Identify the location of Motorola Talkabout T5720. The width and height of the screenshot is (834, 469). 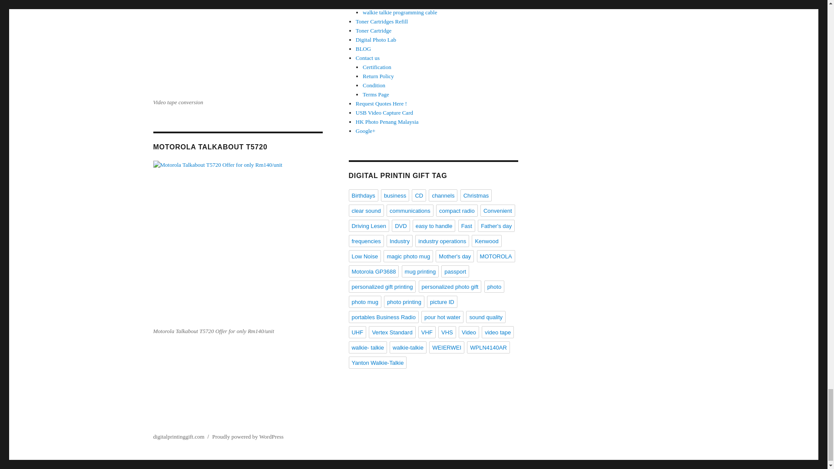
(218, 242).